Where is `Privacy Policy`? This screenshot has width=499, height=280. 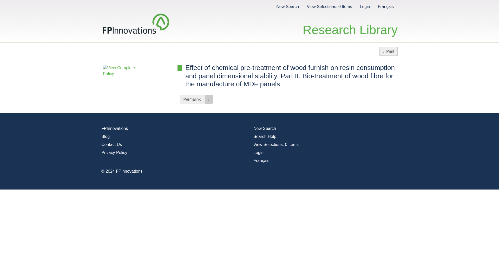 Privacy Policy is located at coordinates (114, 152).